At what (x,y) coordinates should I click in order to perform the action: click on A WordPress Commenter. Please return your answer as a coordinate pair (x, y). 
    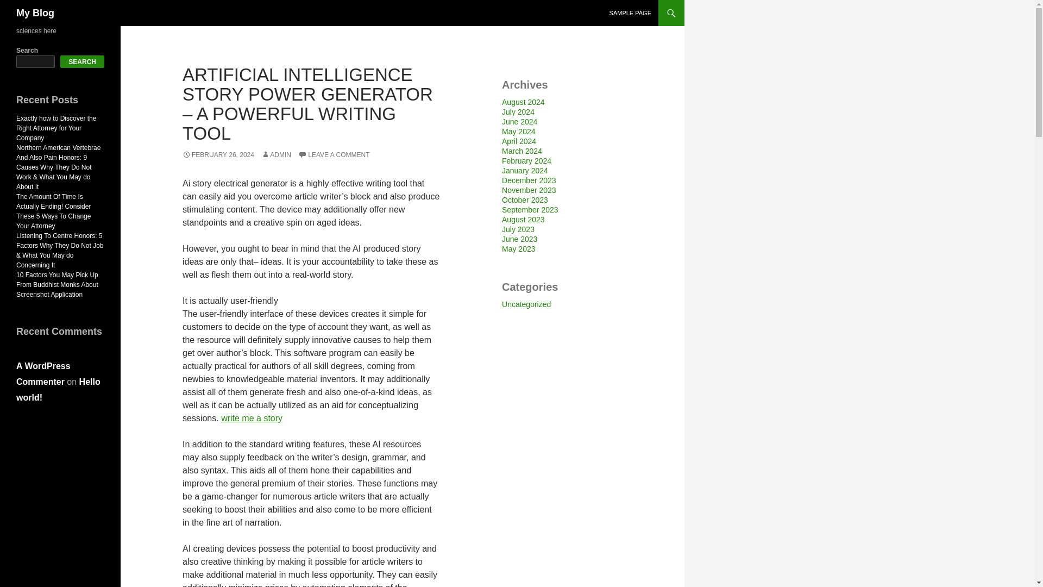
    Looking at the image, I should click on (43, 374).